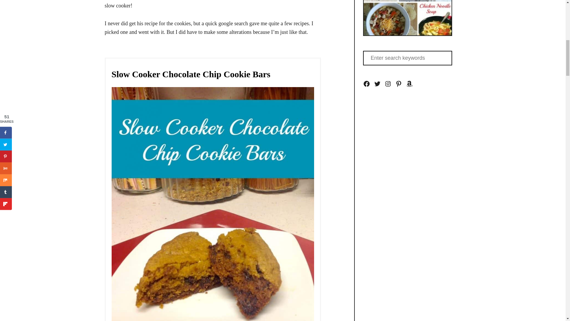 This screenshot has width=570, height=321. I want to click on Facebook, so click(366, 84).